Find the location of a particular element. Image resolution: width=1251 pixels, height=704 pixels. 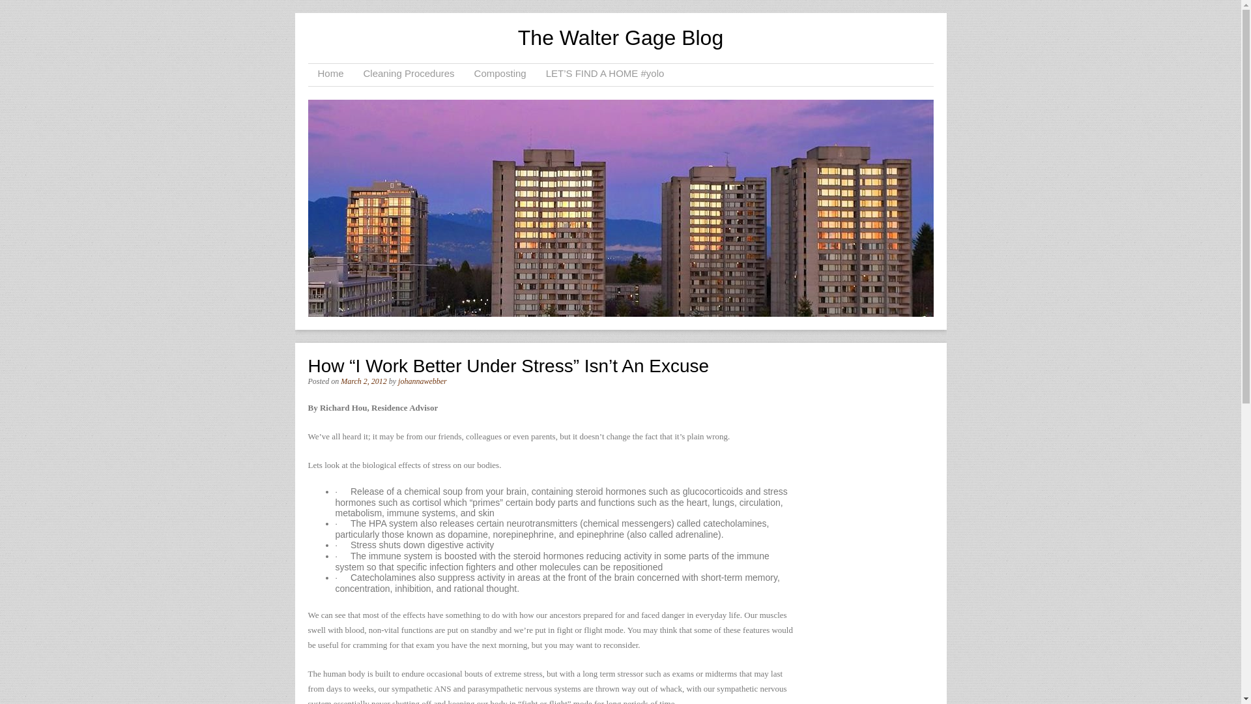

Composting is located at coordinates (500, 74).